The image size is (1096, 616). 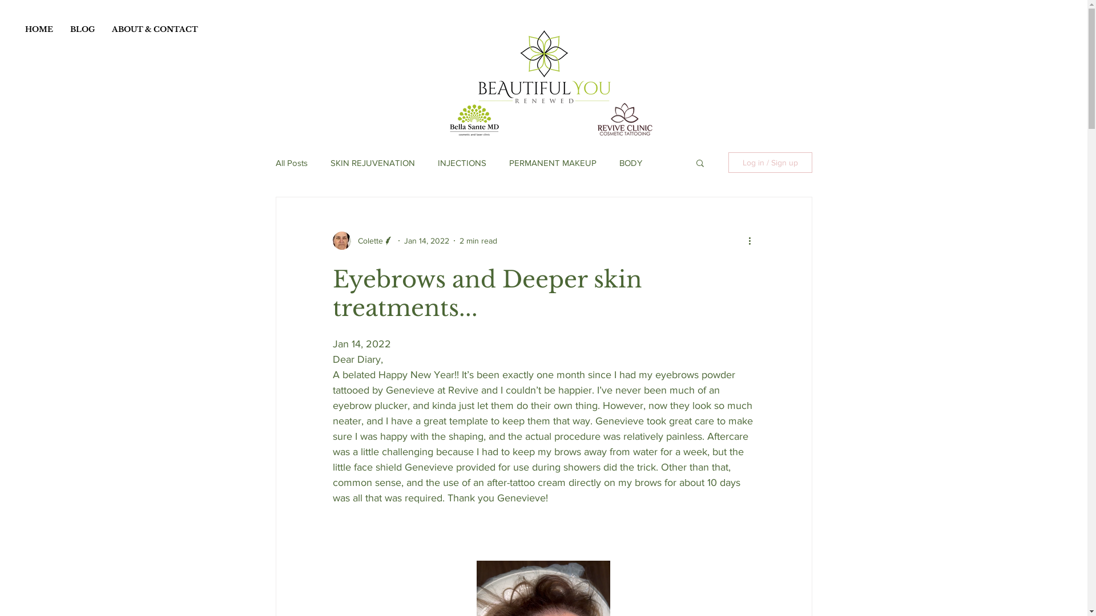 I want to click on All Posts, so click(x=291, y=162).